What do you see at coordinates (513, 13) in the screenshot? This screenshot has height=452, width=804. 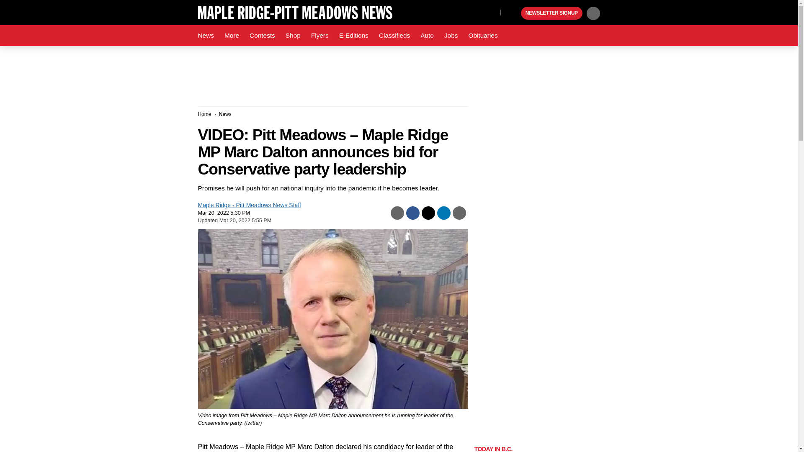 I see `Play` at bounding box center [513, 13].